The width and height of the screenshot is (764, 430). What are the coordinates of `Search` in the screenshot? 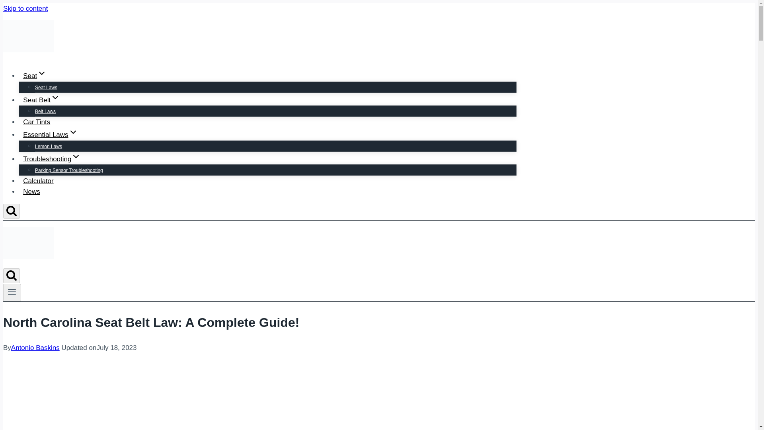 It's located at (11, 276).